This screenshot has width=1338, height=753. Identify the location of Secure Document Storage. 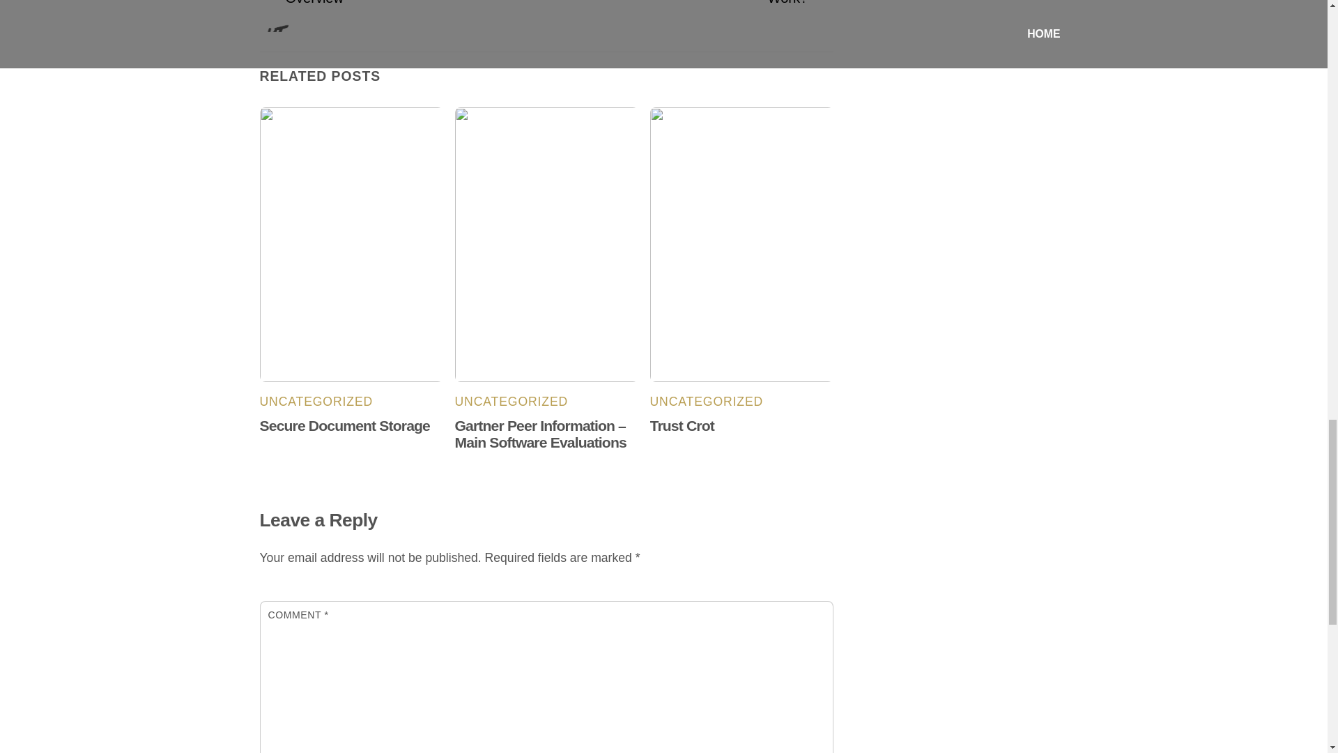
(344, 425).